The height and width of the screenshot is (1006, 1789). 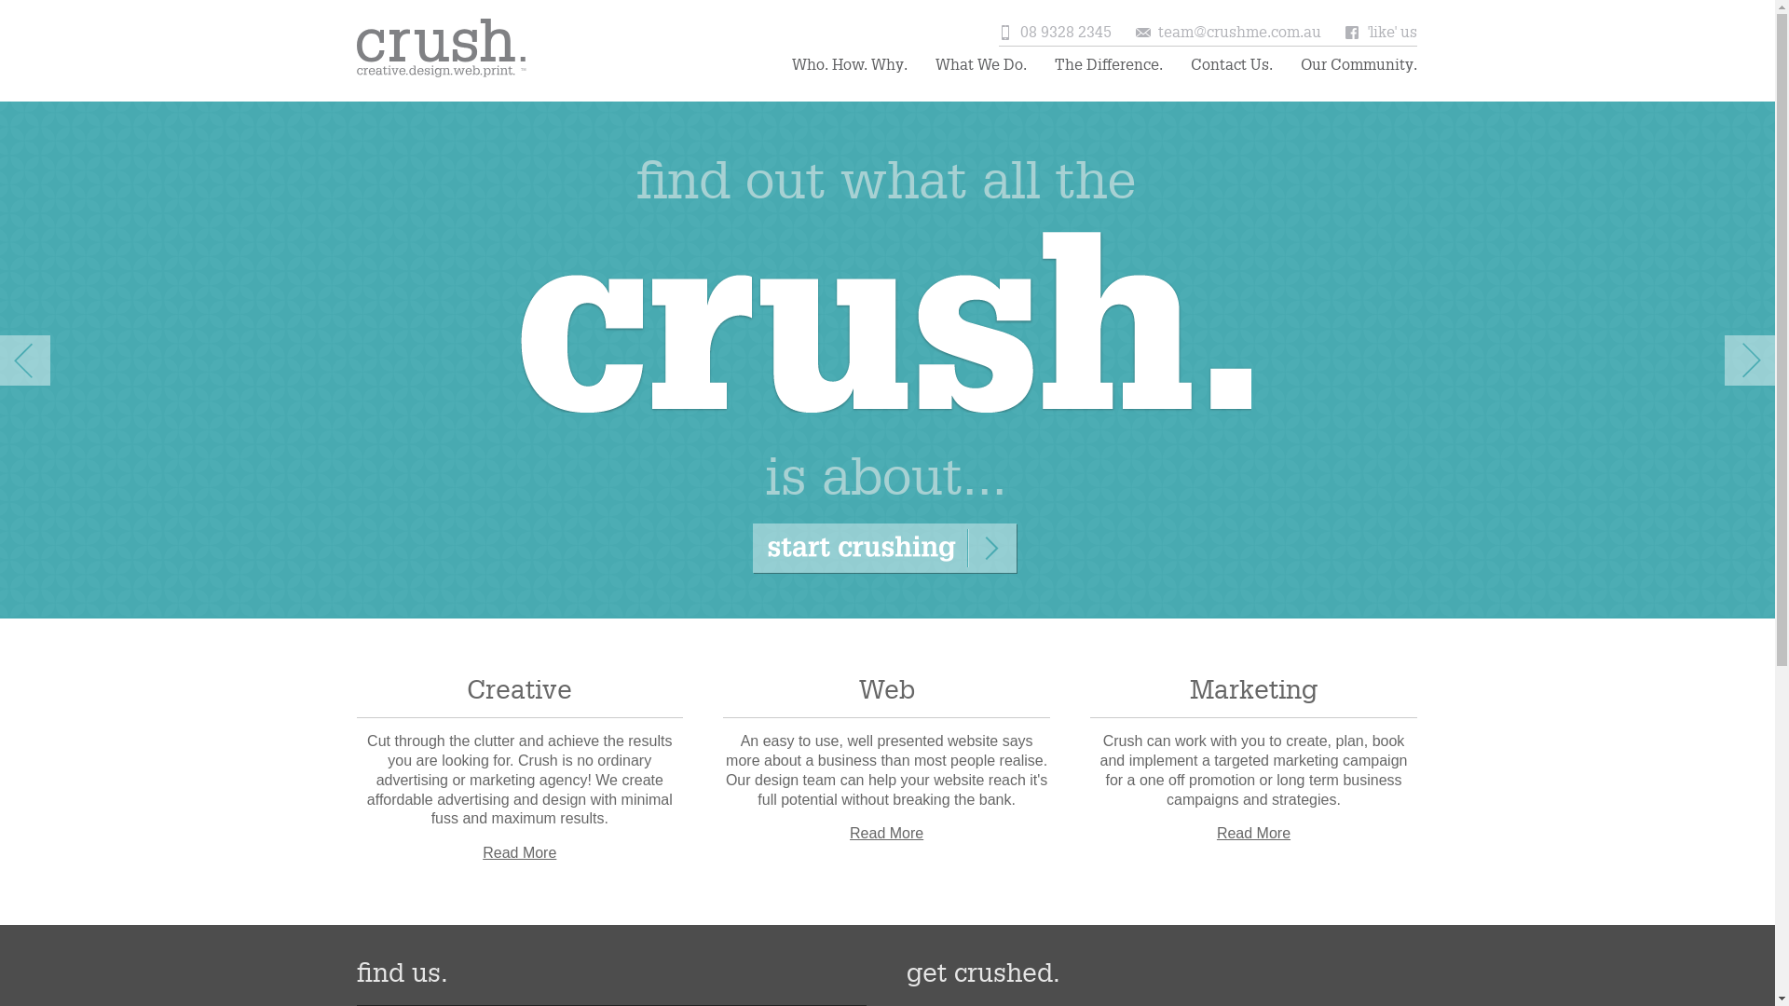 What do you see at coordinates (1232, 65) in the screenshot?
I see `Contact Us.` at bounding box center [1232, 65].